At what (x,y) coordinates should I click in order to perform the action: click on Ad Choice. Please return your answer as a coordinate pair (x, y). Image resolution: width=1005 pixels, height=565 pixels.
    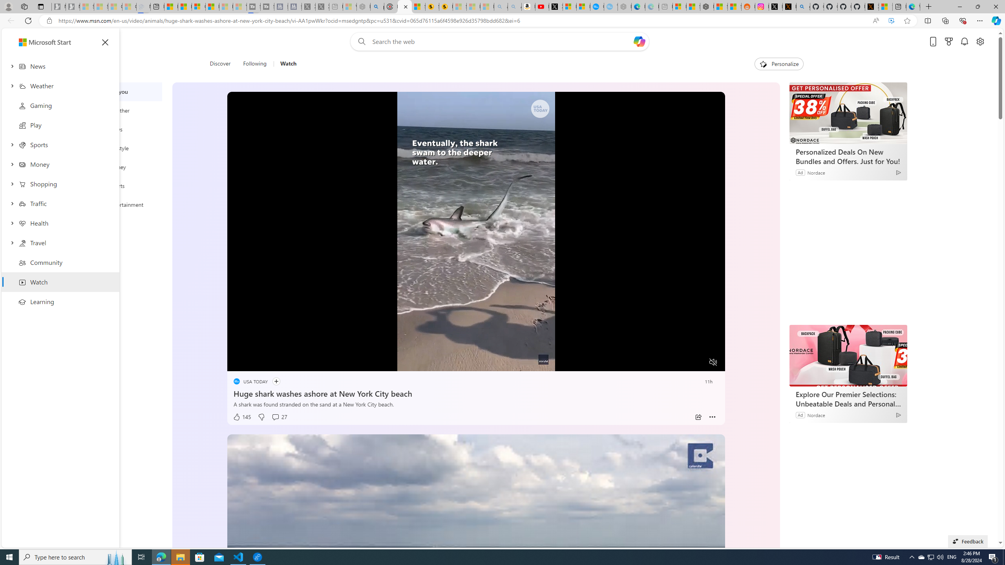
    Looking at the image, I should click on (897, 415).